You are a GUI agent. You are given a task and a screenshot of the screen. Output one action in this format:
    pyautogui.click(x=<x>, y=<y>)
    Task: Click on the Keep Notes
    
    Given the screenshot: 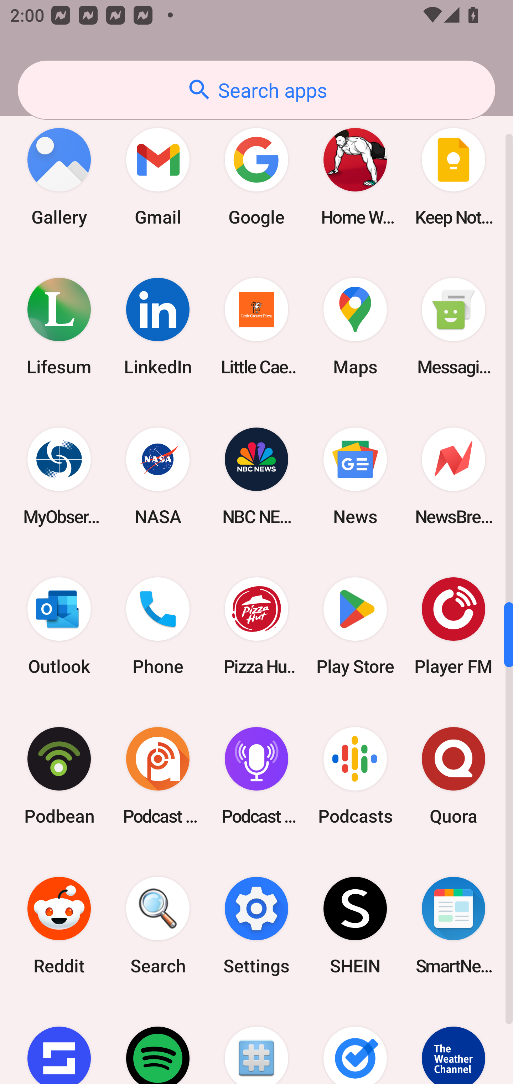 What is the action you would take?
    pyautogui.click(x=454, y=177)
    